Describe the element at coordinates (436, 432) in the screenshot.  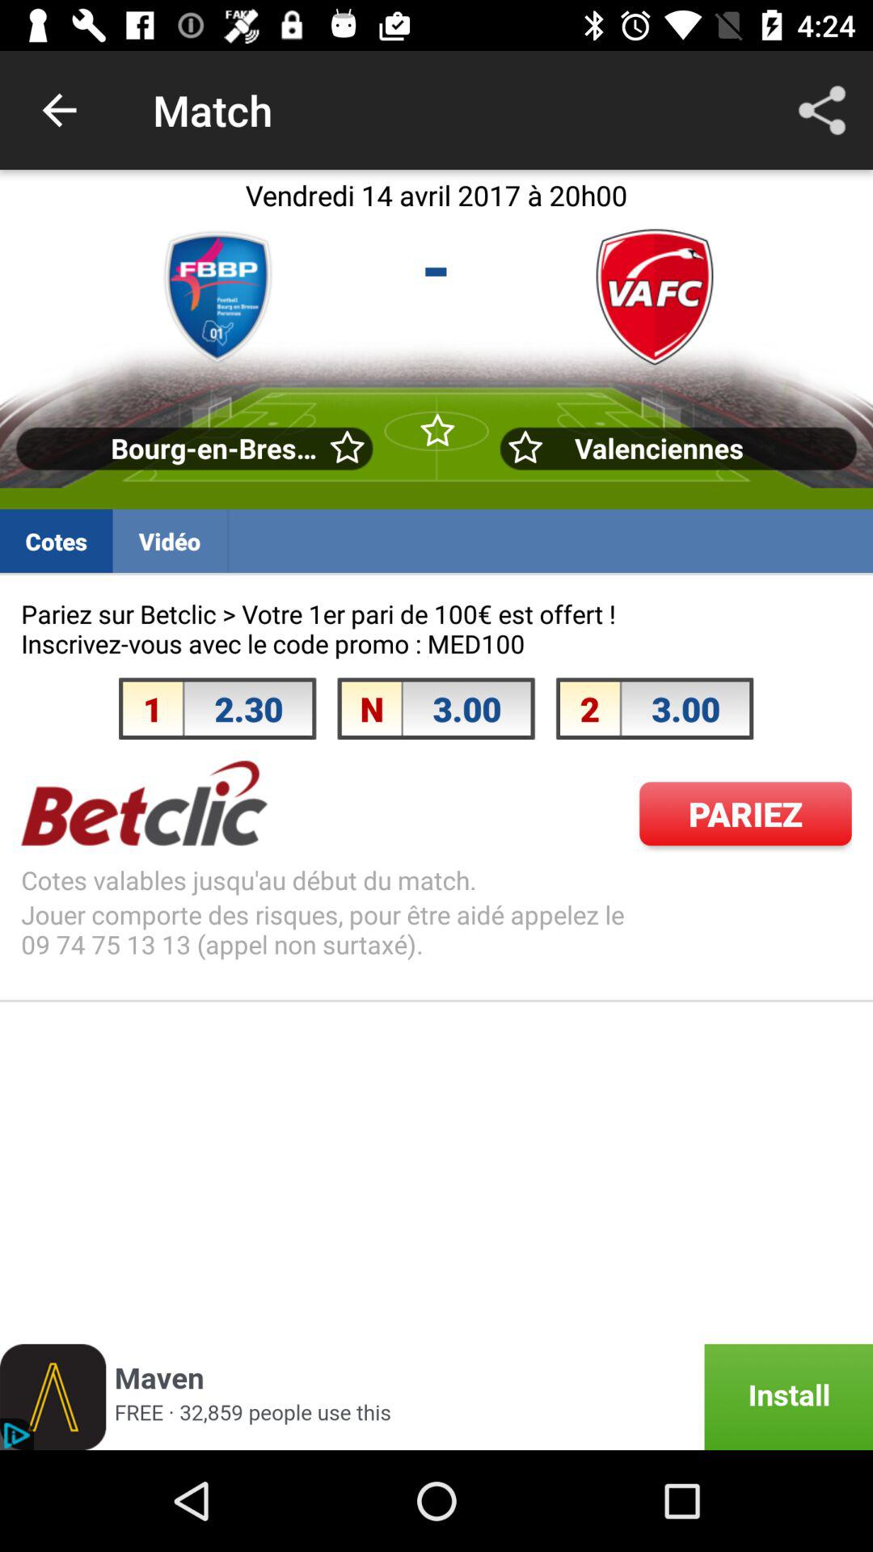
I see `select the second star with green background` at that location.